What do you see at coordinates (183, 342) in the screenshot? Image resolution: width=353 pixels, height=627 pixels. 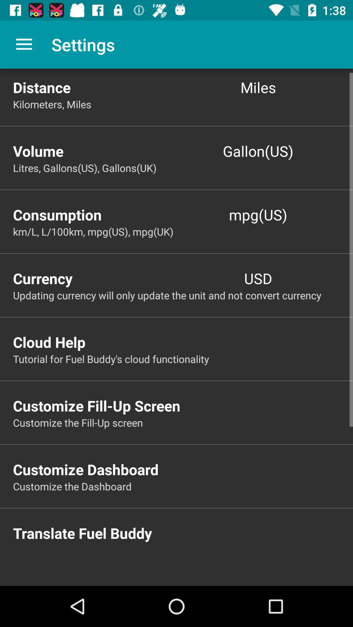 I see `swipe to the cloud help item` at bounding box center [183, 342].